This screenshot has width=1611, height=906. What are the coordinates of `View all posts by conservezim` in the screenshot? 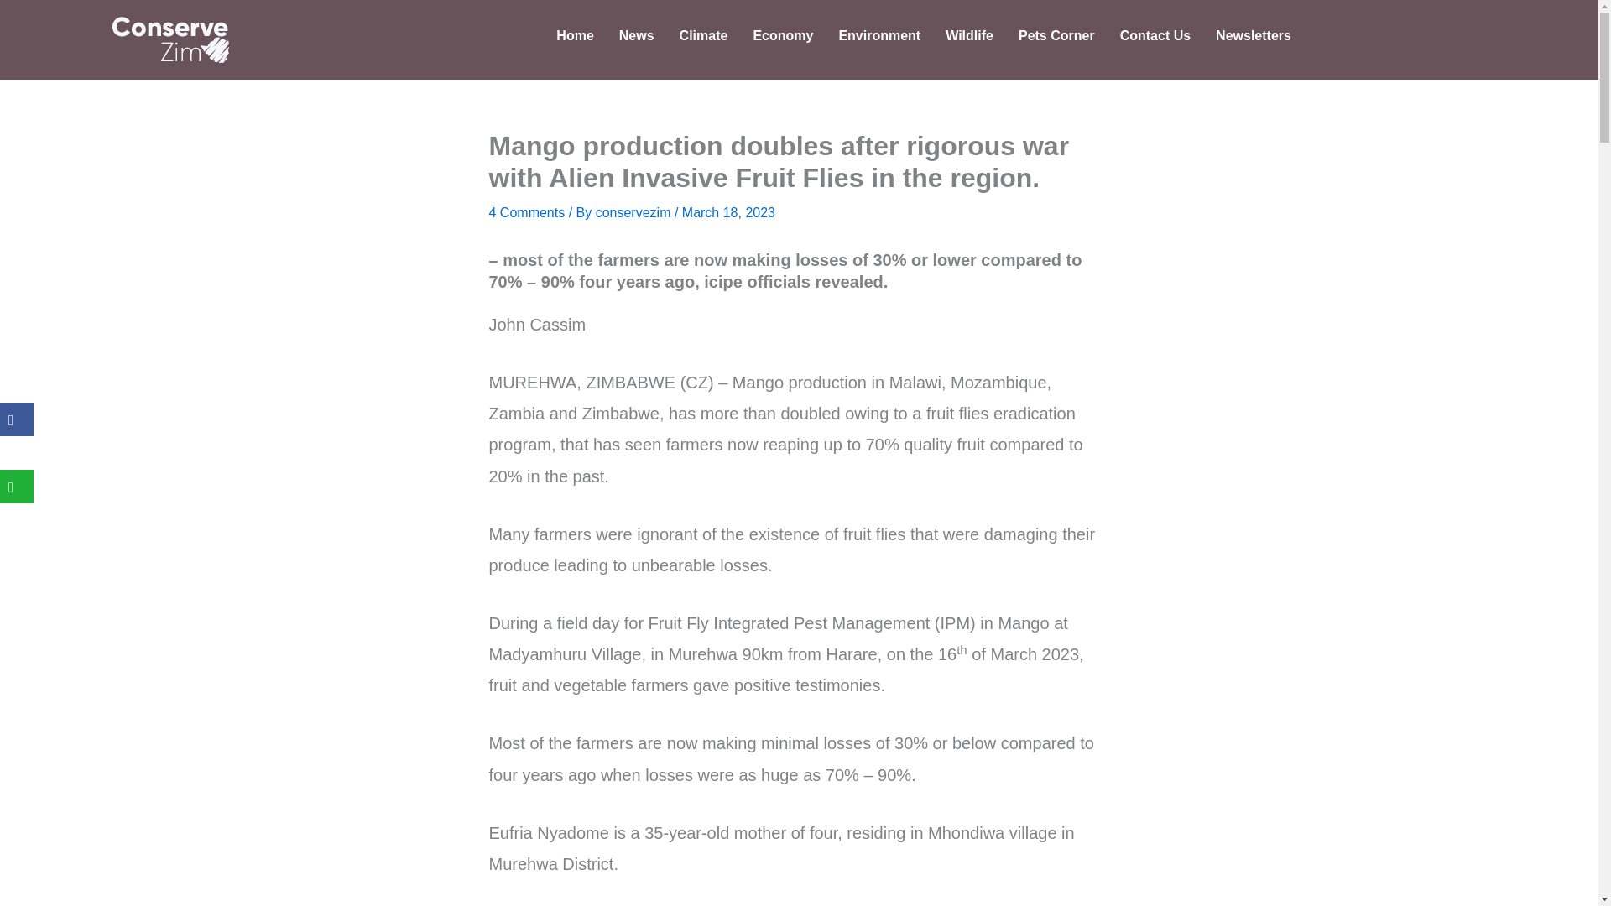 It's located at (635, 213).